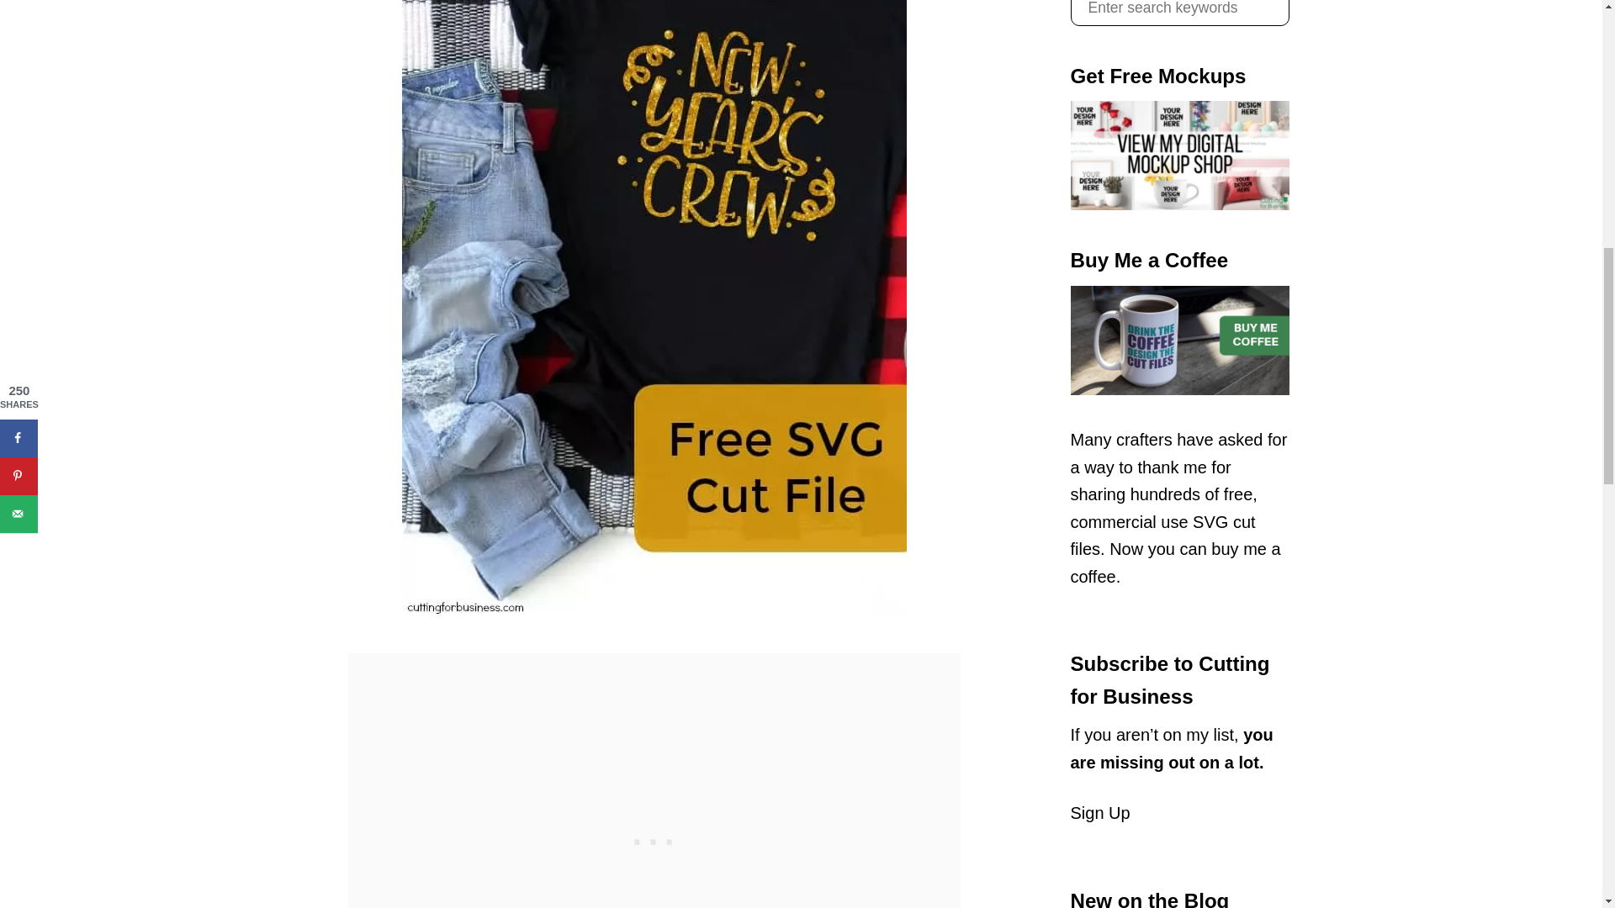 The image size is (1615, 908). Describe the element at coordinates (1174, 562) in the screenshot. I see `buy me a coffee` at that location.